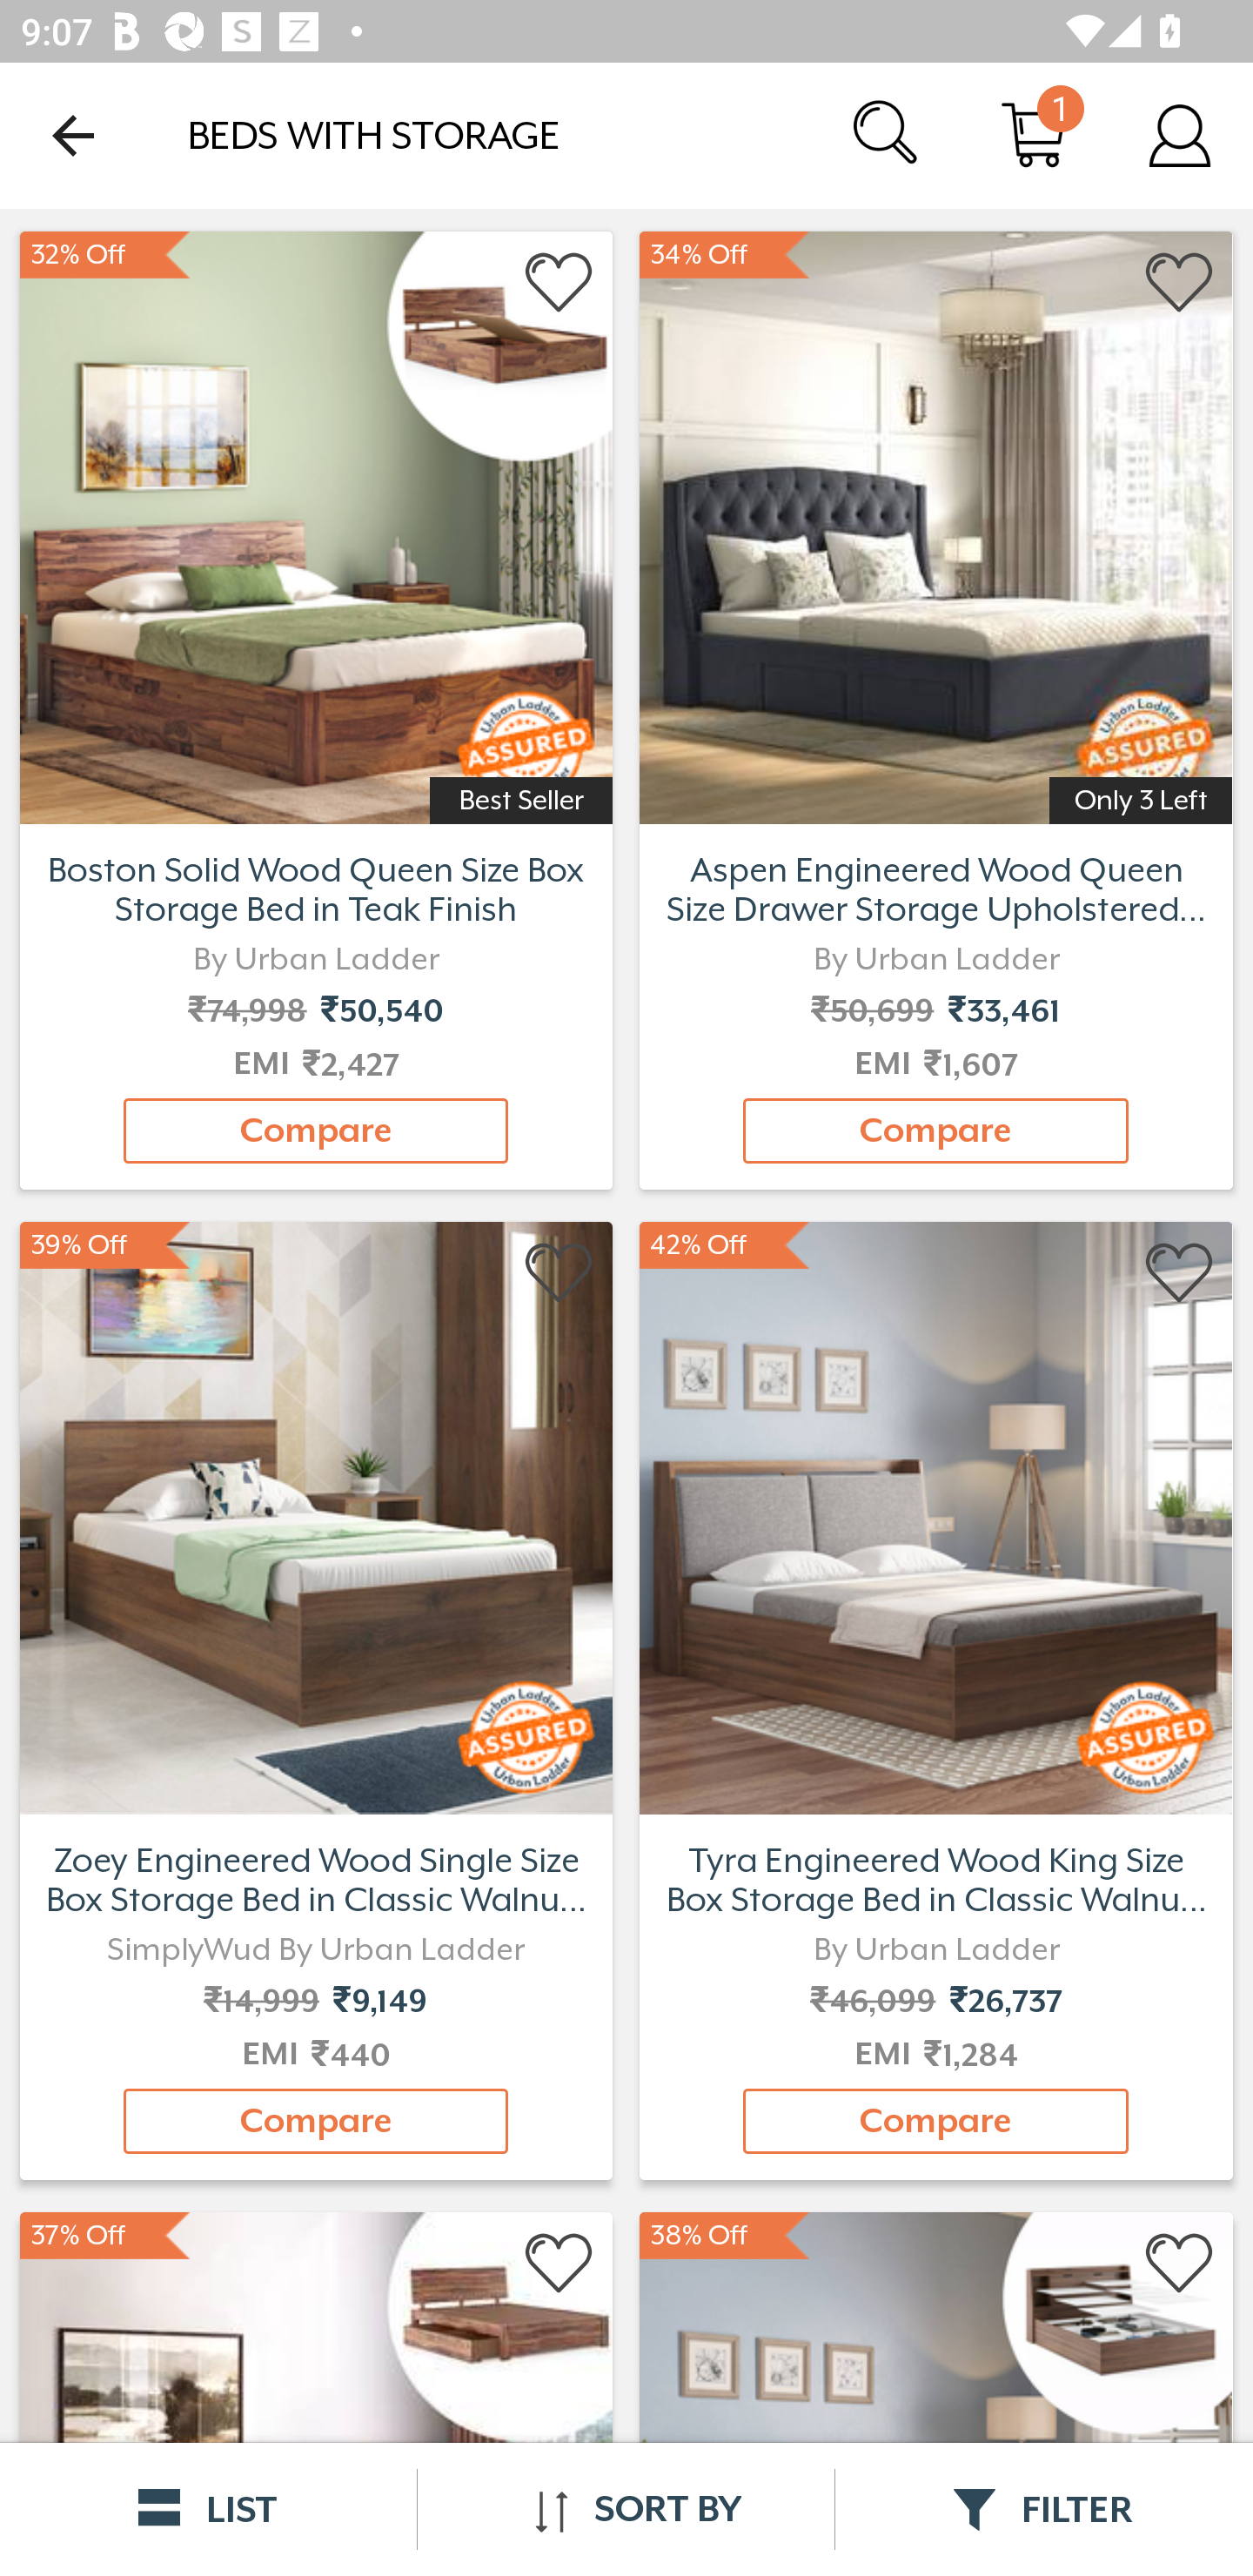 The width and height of the screenshot is (1253, 2576). What do you see at coordinates (626, 2509) in the screenshot?
I see `SORT BY` at bounding box center [626, 2509].